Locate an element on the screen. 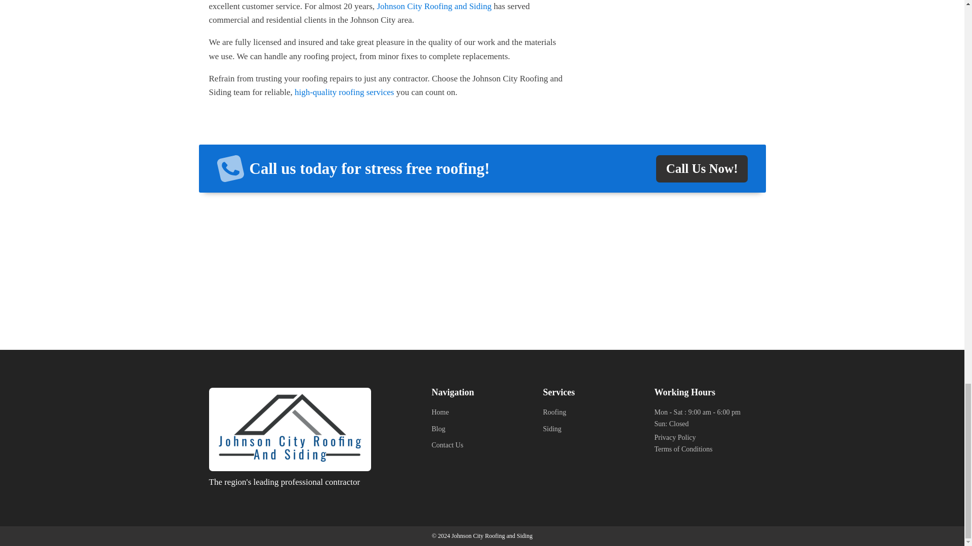 Image resolution: width=972 pixels, height=546 pixels. Terms of Conditions is located at coordinates (683, 449).